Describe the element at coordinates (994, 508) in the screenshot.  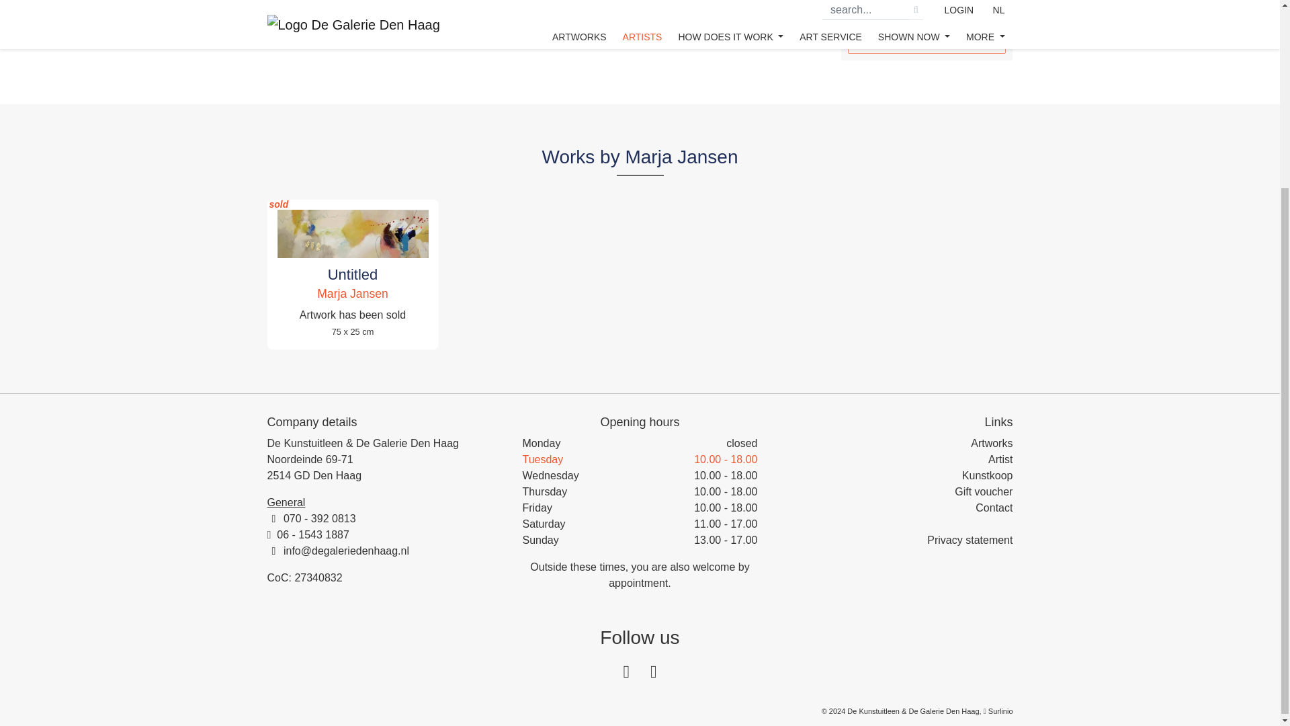
I see `Contact` at that location.